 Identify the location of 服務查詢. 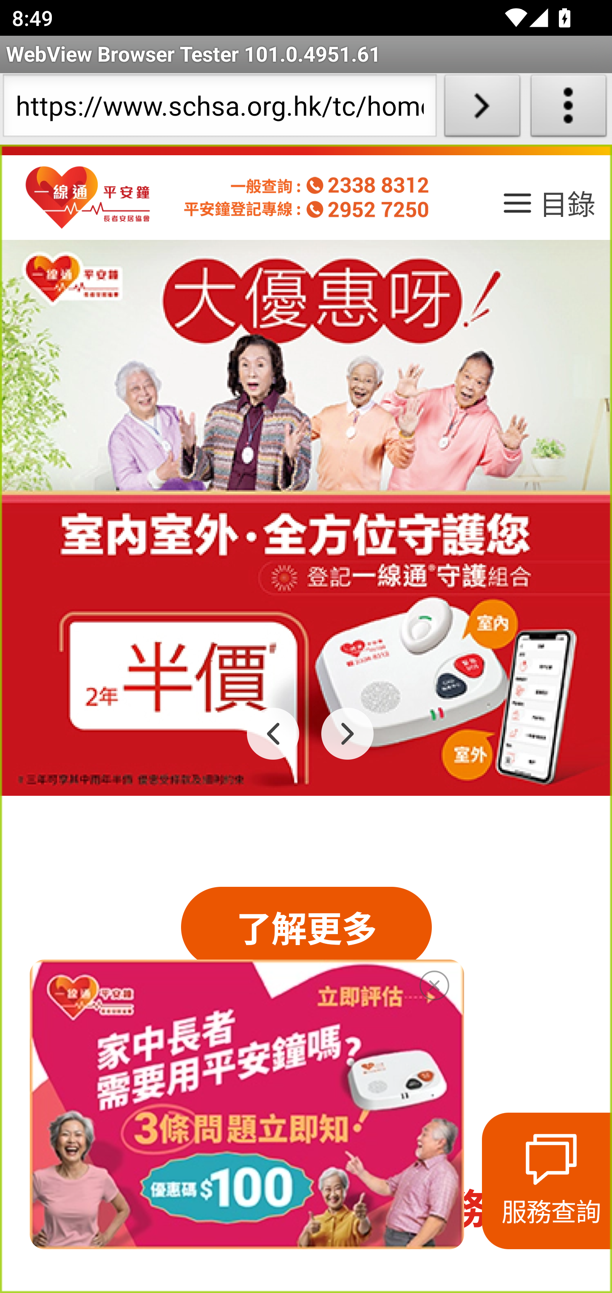
(547, 1181).